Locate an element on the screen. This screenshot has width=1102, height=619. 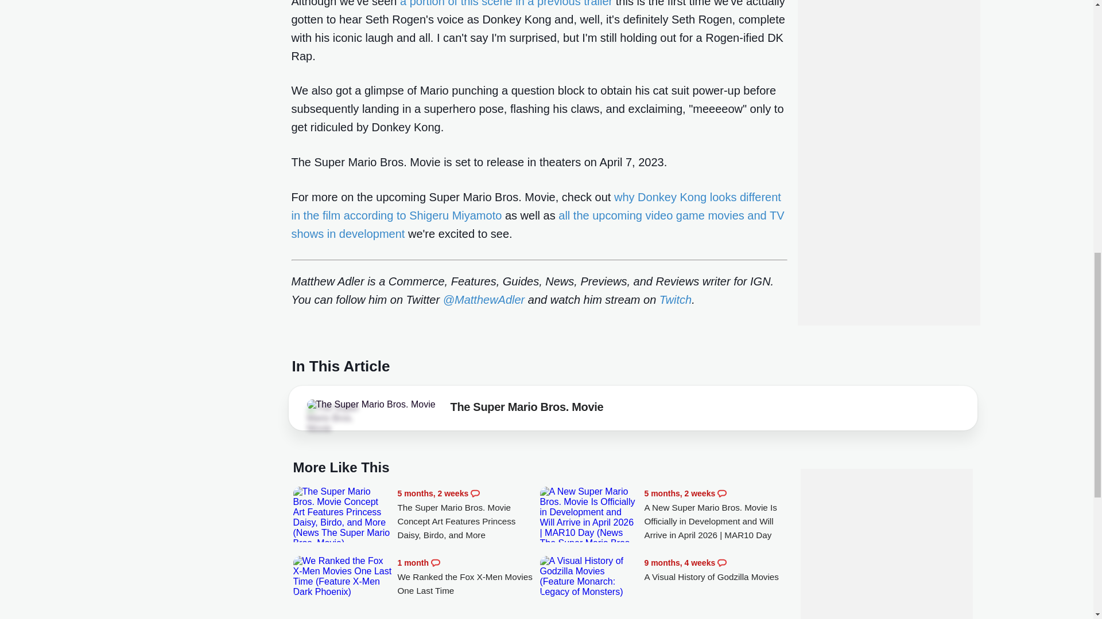
A Visual History of Godzilla Movies is located at coordinates (589, 577).